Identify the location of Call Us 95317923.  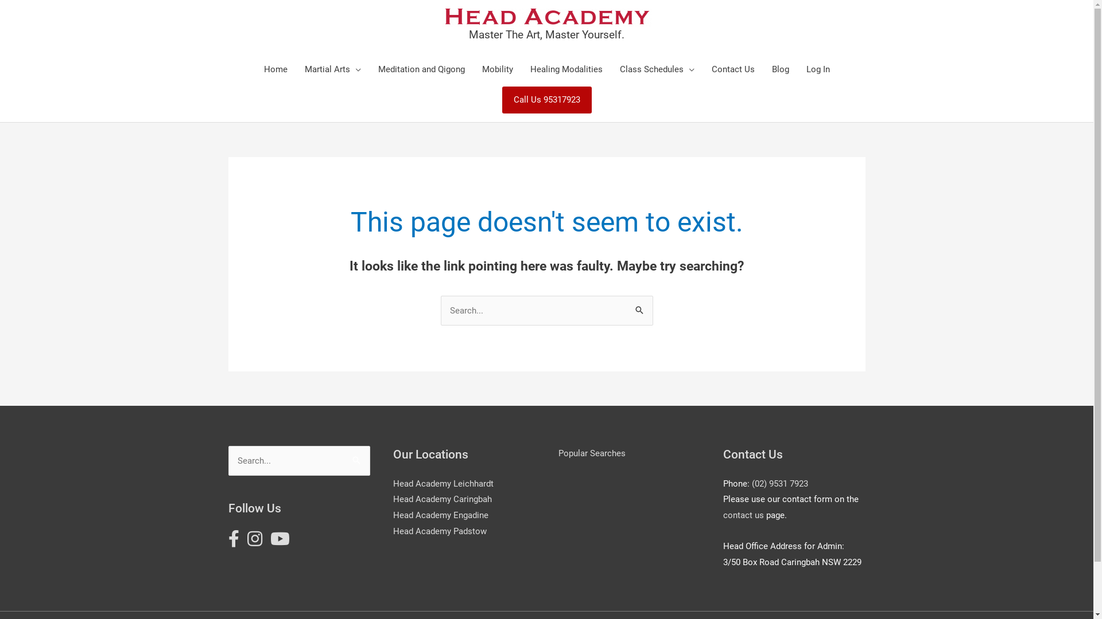
(546, 100).